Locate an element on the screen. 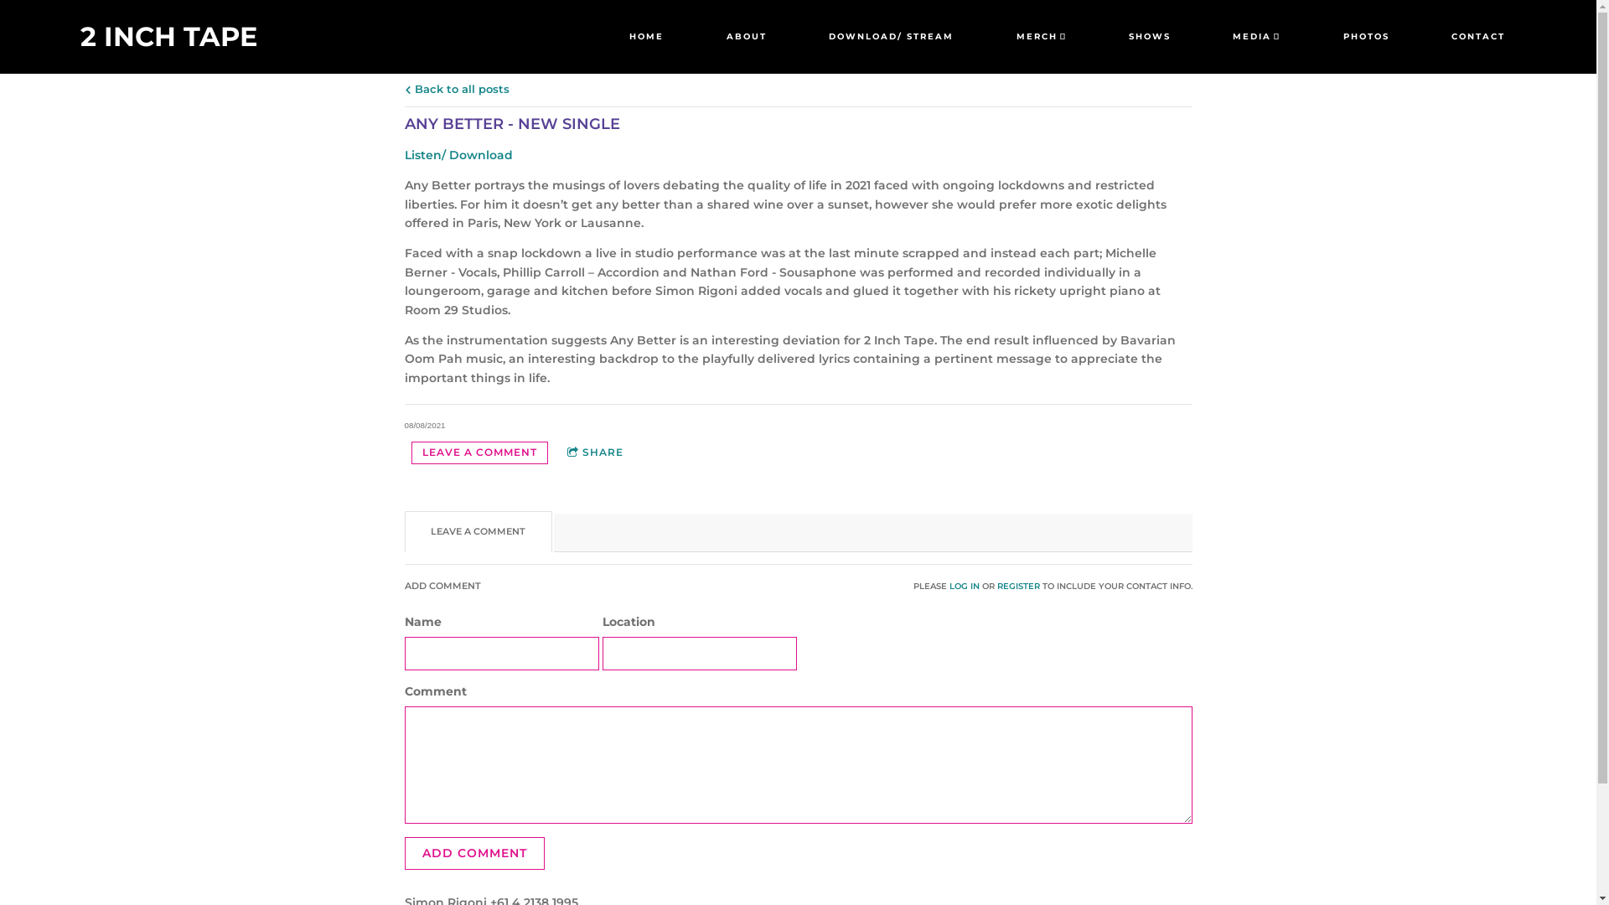  DOWNLOAD/ STREAM is located at coordinates (892, 37).